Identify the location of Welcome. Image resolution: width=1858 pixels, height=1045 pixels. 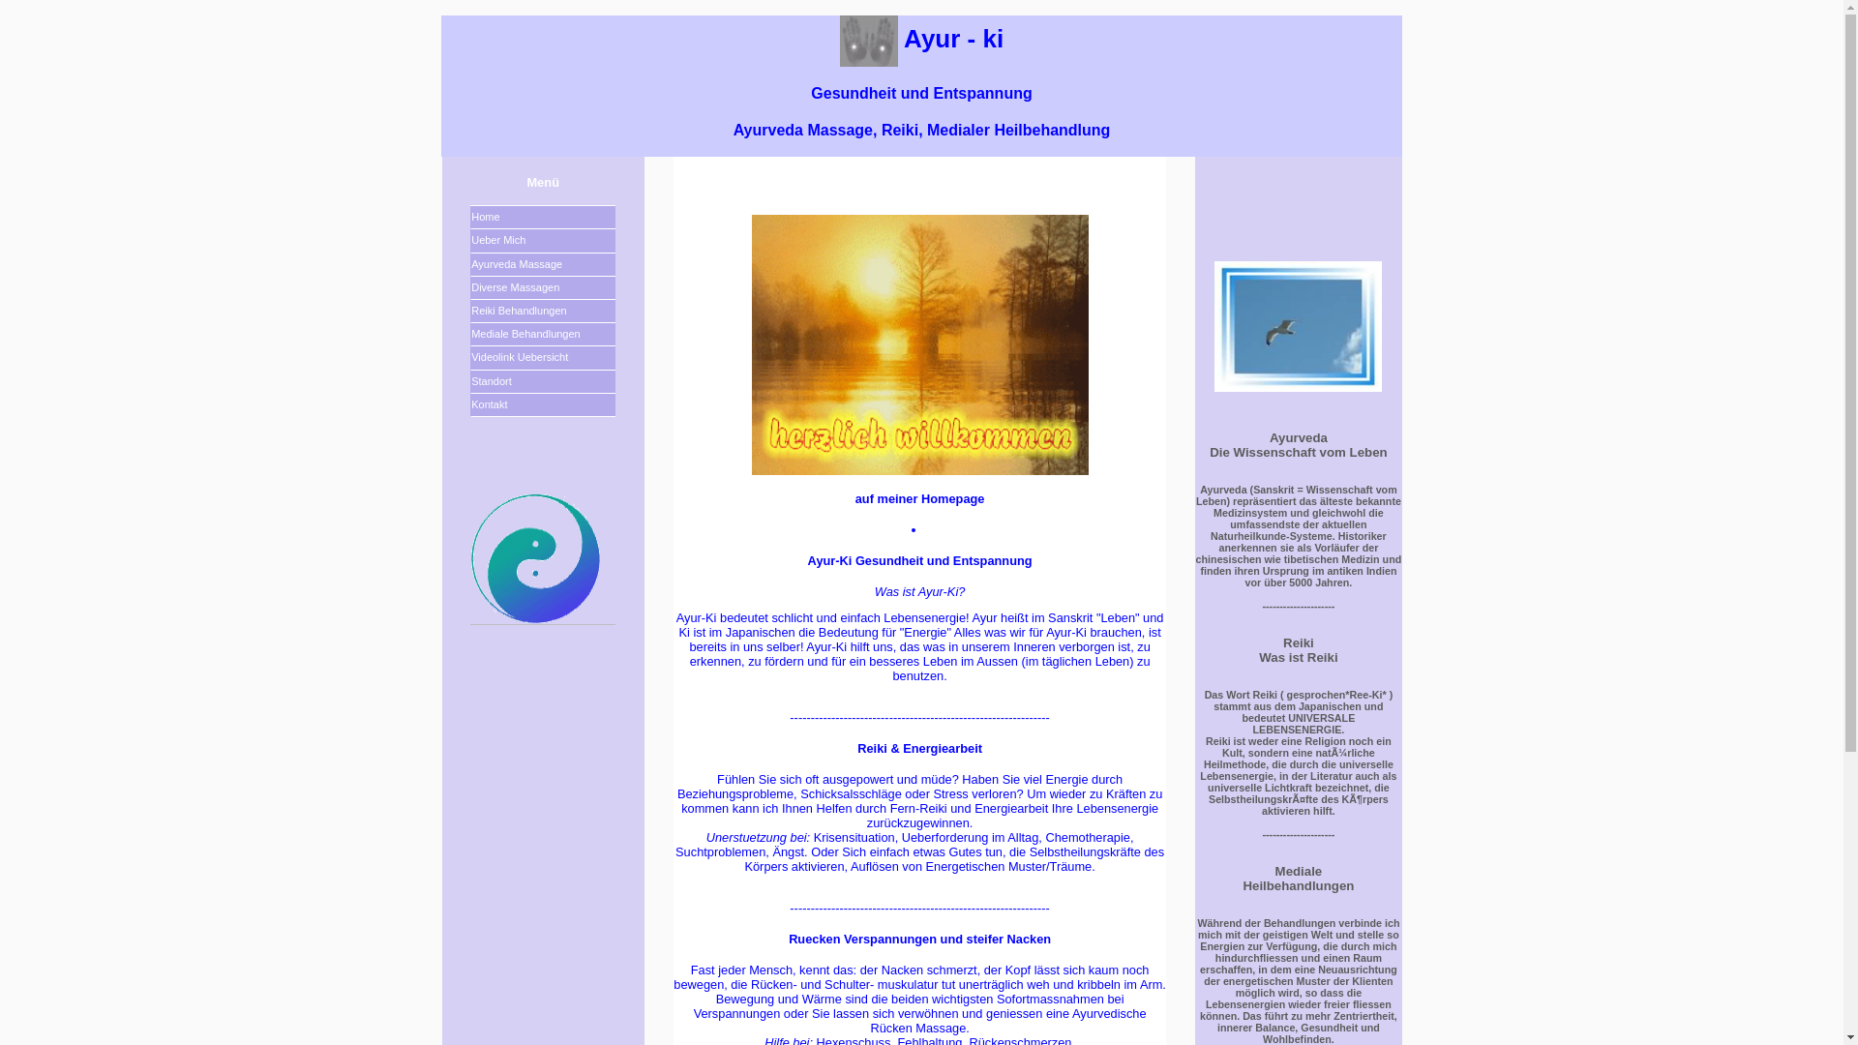
(920, 344).